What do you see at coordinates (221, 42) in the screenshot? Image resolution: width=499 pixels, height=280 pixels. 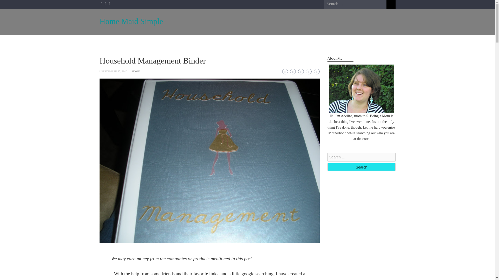 I see `Movie Night` at bounding box center [221, 42].